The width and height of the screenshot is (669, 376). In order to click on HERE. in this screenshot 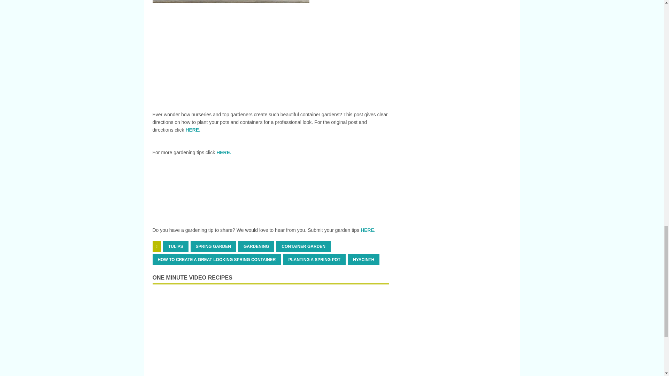, I will do `click(192, 130)`.